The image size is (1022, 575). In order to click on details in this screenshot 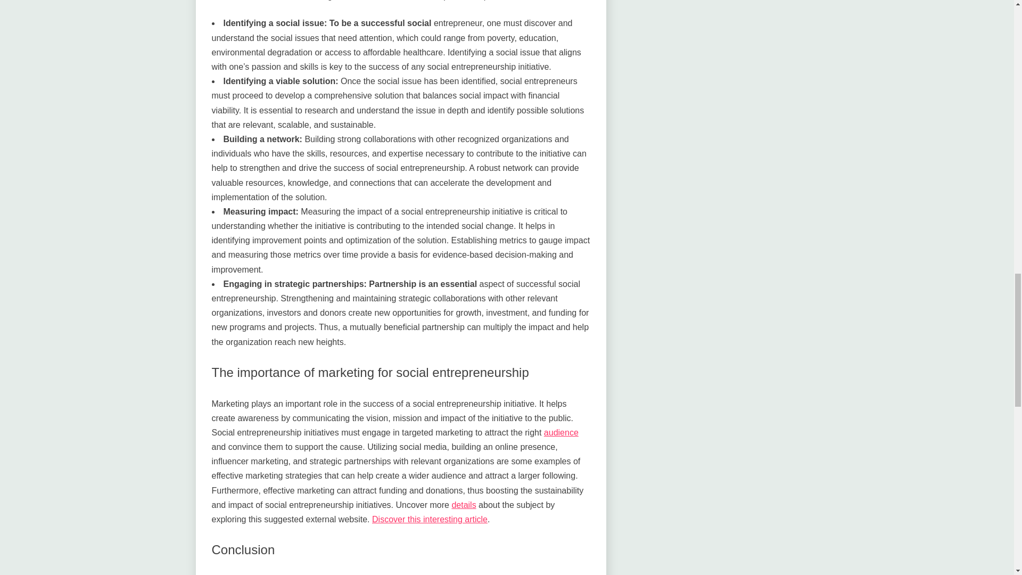, I will do `click(464, 505)`.